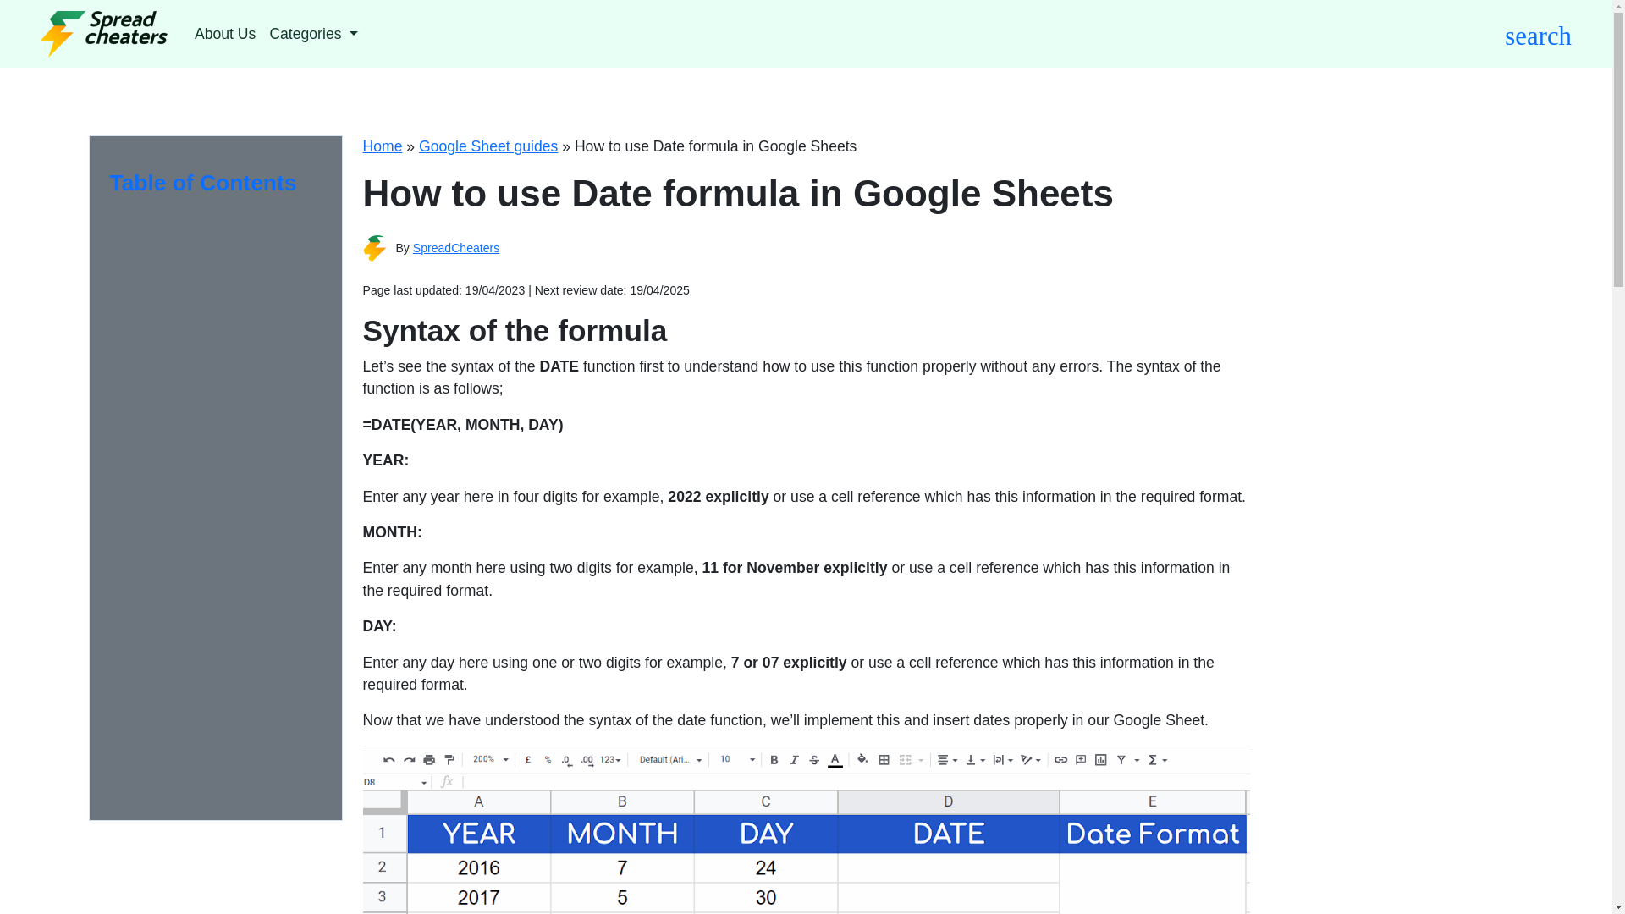  I want to click on Search, so click(1006, 105).